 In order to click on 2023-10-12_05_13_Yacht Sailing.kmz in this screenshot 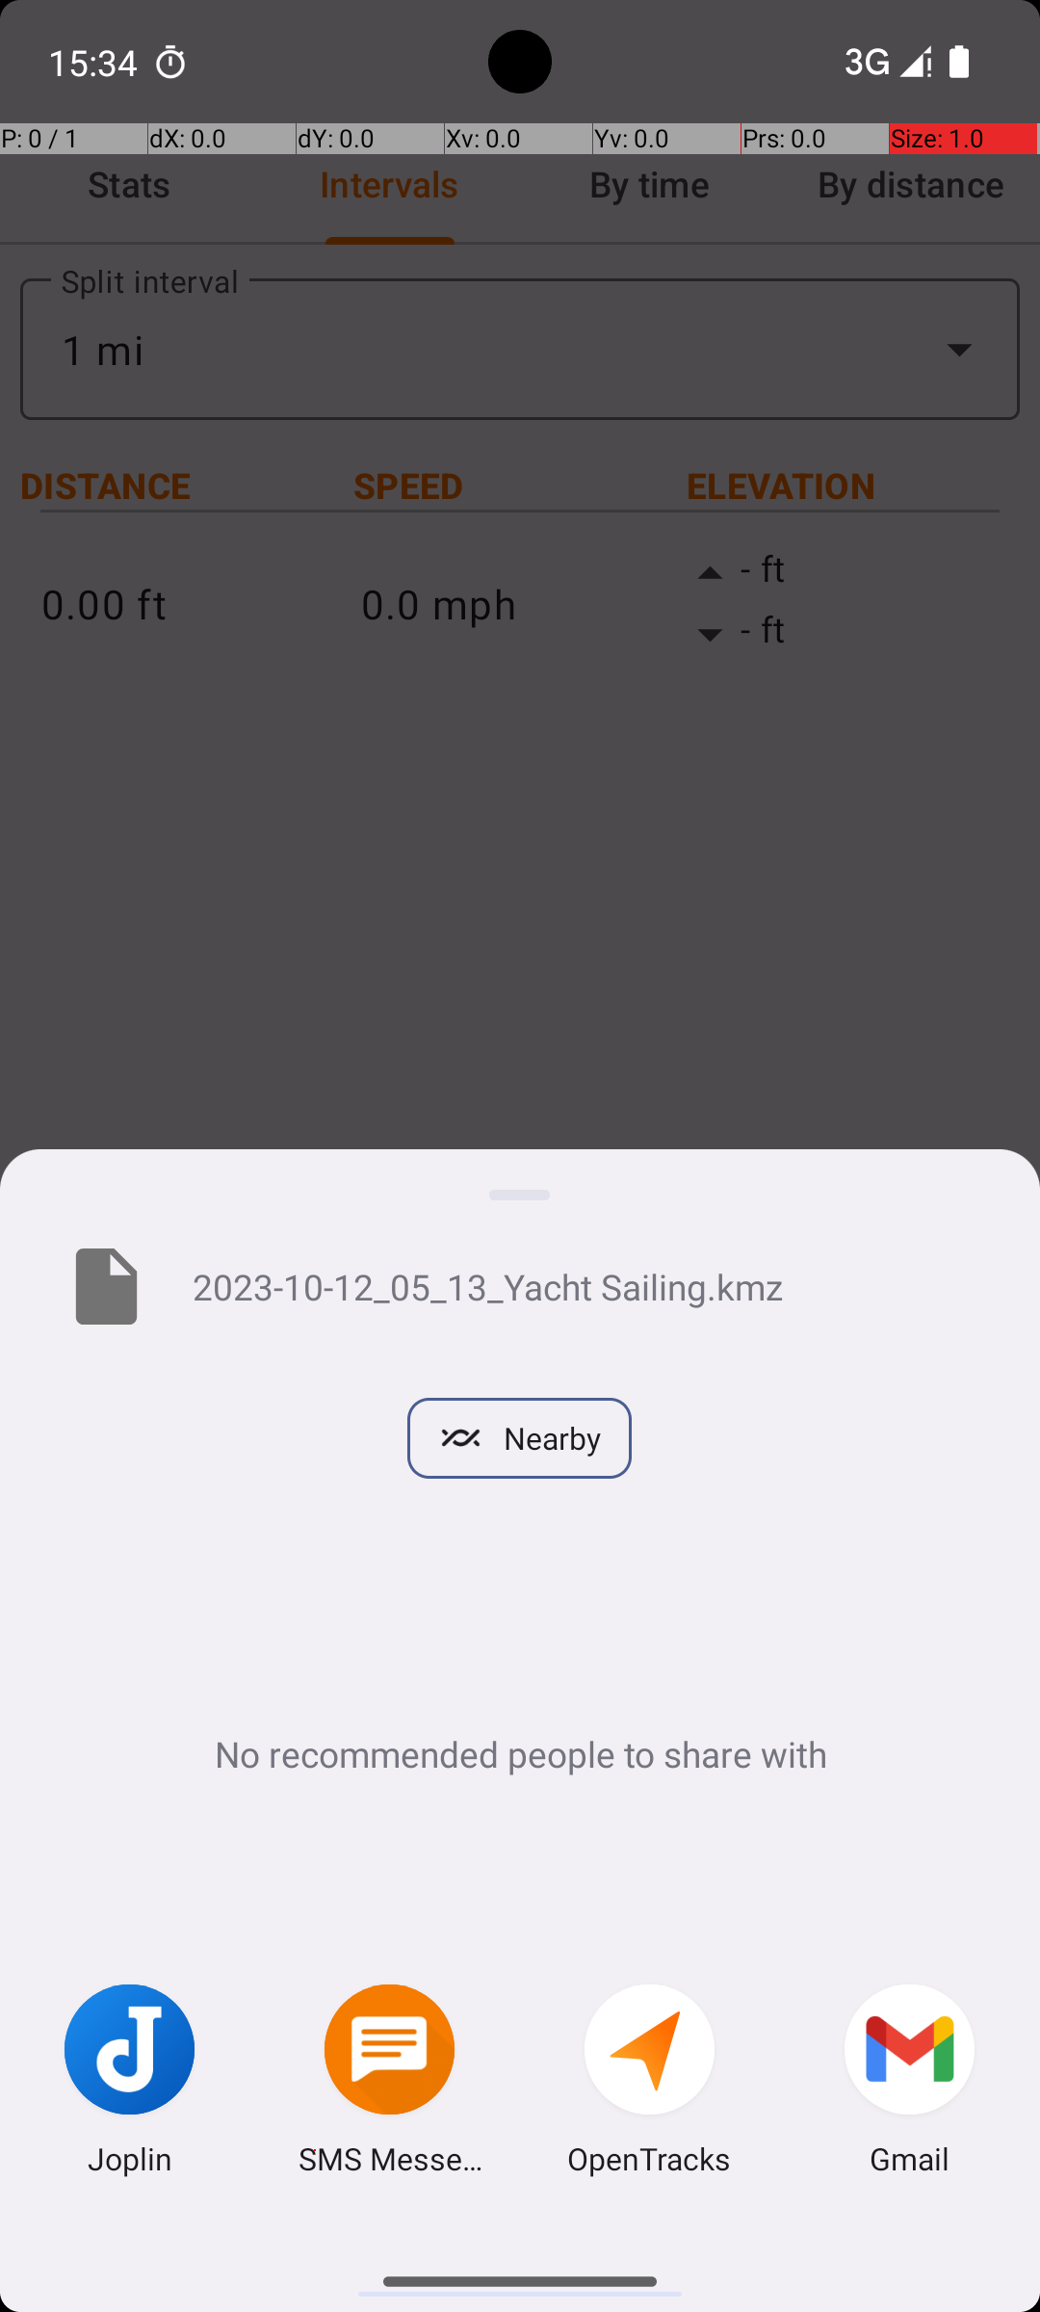, I will do `click(585, 1286)`.